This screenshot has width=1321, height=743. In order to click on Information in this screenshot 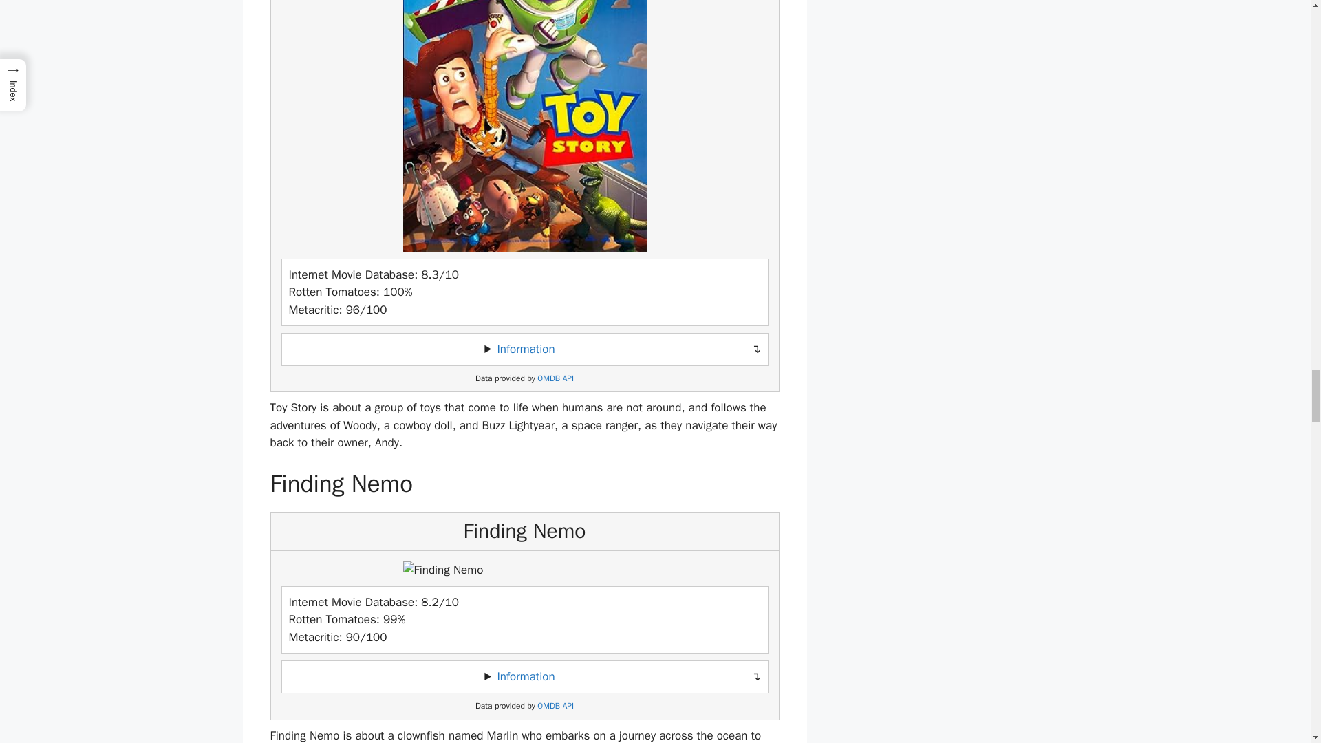, I will do `click(526, 349)`.